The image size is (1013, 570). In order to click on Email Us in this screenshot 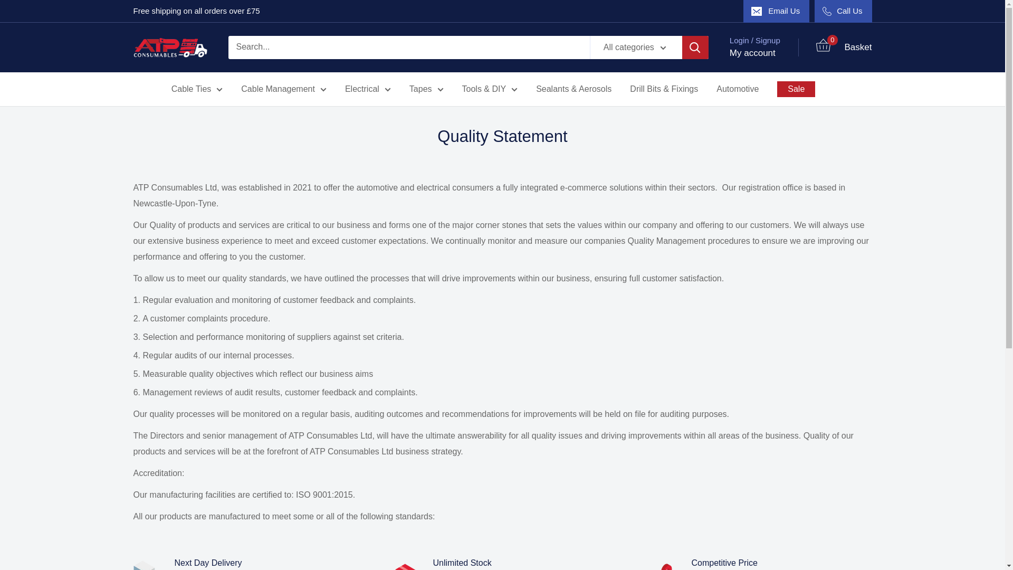, I will do `click(777, 11)`.